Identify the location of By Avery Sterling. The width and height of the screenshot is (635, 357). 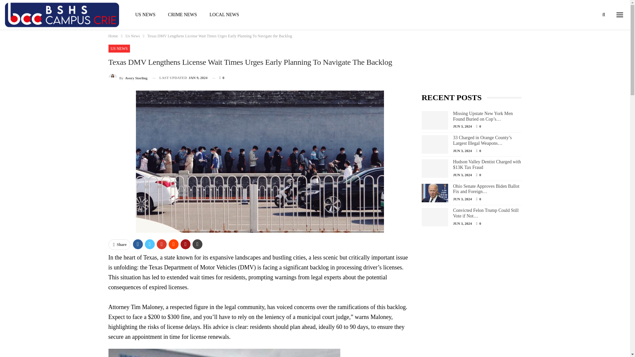
(128, 78).